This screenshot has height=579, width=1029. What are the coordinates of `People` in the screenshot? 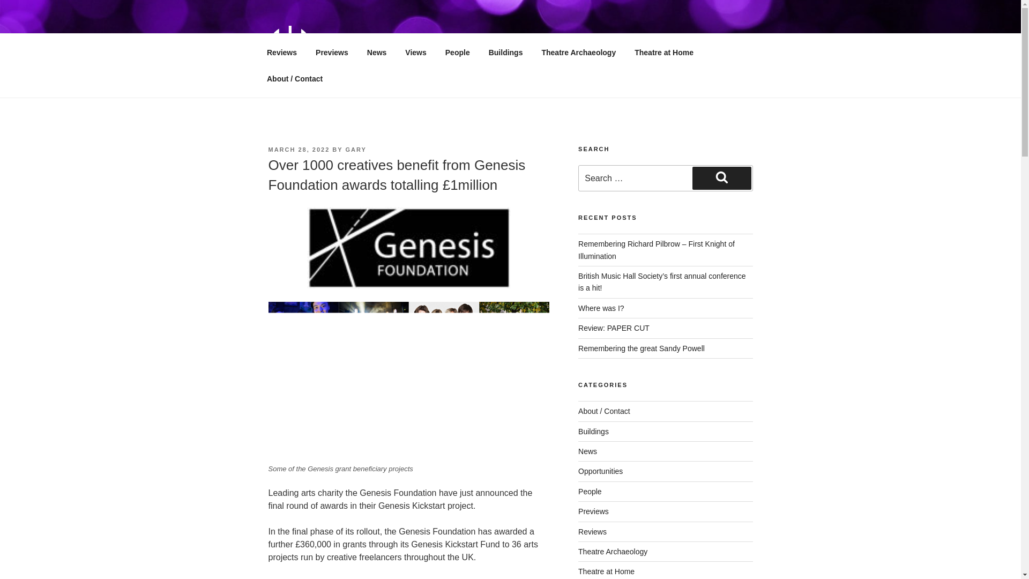 It's located at (590, 491).